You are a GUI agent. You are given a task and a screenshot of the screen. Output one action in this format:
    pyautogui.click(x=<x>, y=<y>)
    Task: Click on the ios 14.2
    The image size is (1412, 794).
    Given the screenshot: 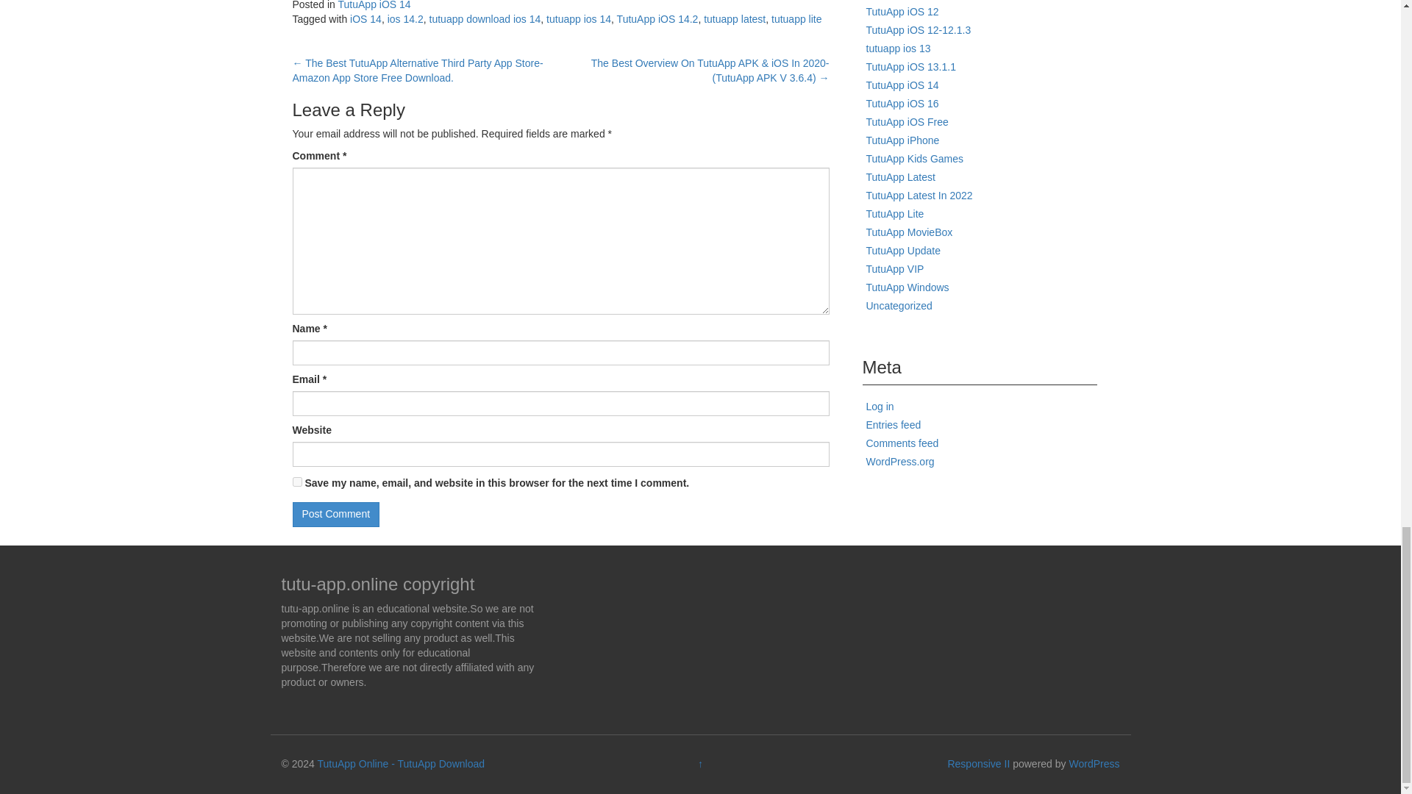 What is the action you would take?
    pyautogui.click(x=405, y=19)
    